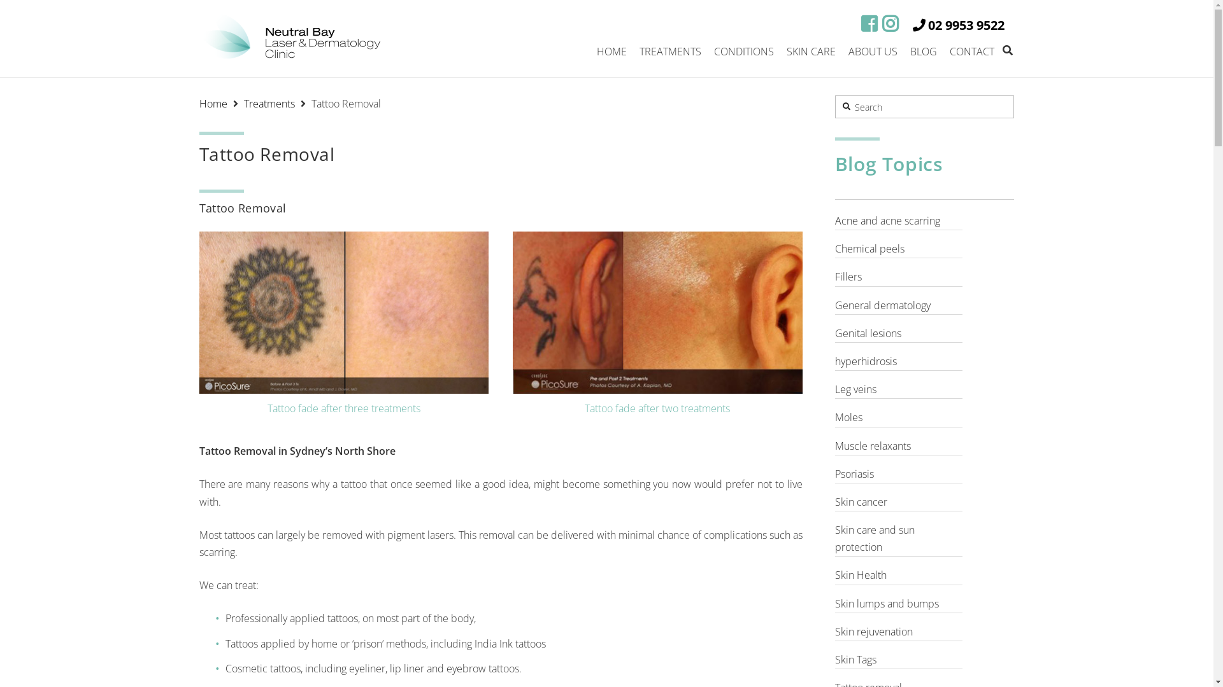 This screenshot has width=1223, height=687. Describe the element at coordinates (899, 503) in the screenshot. I see `Skin cancer` at that location.